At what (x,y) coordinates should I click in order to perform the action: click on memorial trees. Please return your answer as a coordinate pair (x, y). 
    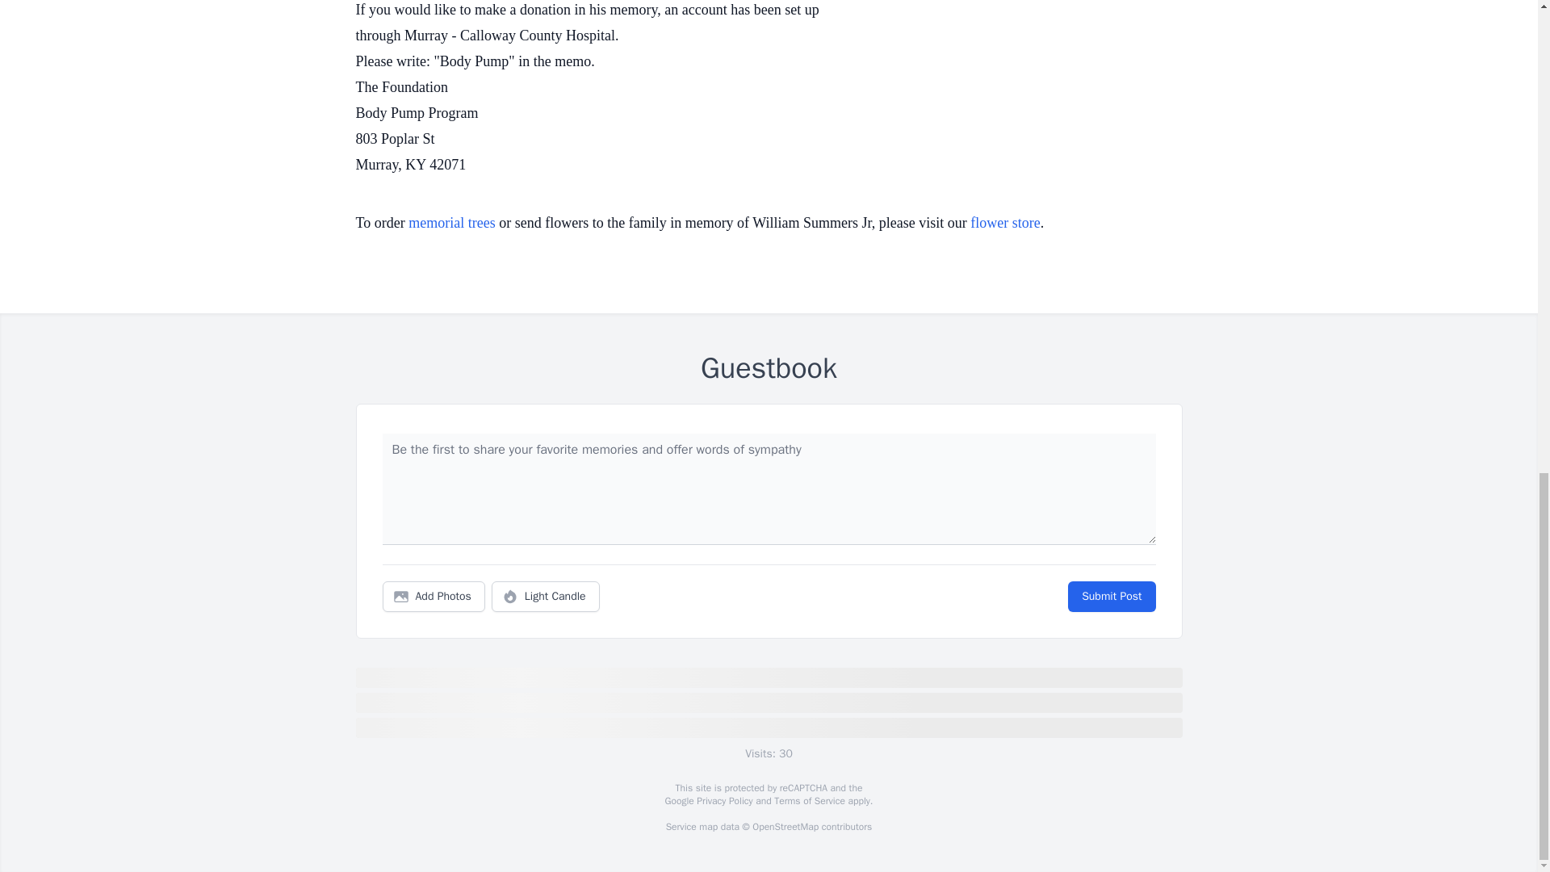
    Looking at the image, I should click on (451, 223).